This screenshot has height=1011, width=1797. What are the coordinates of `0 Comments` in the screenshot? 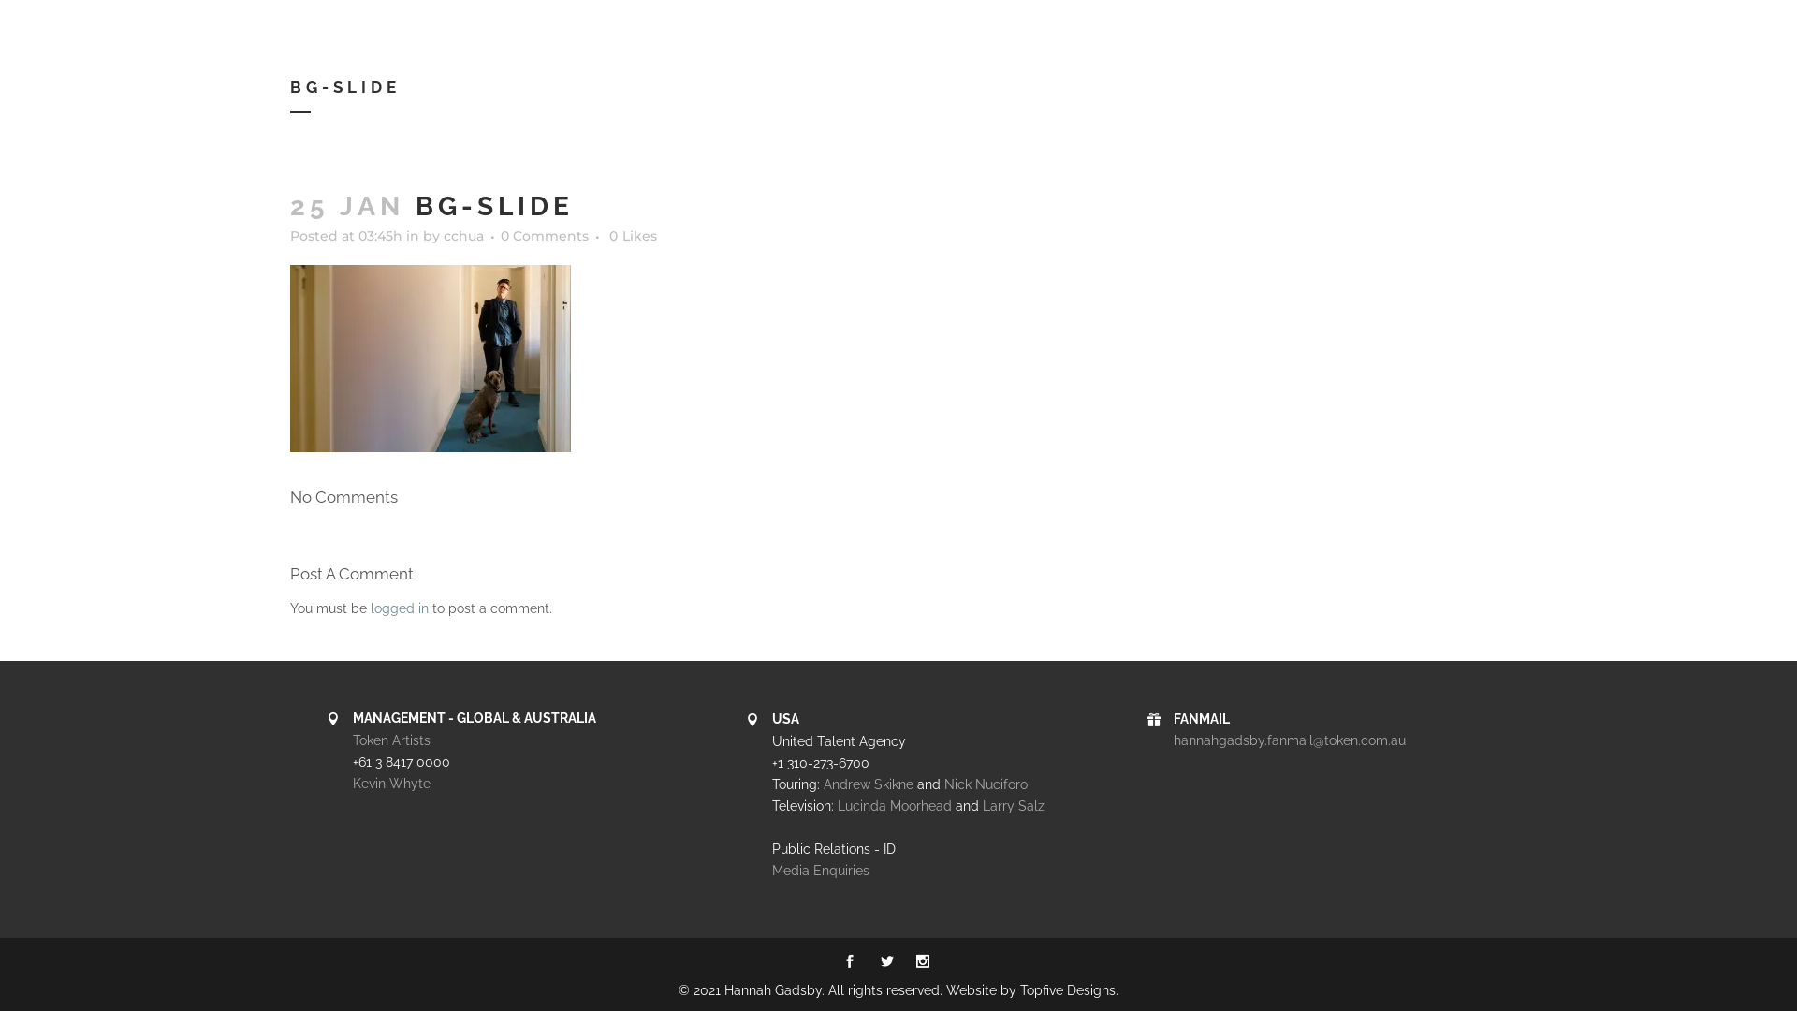 It's located at (545, 236).